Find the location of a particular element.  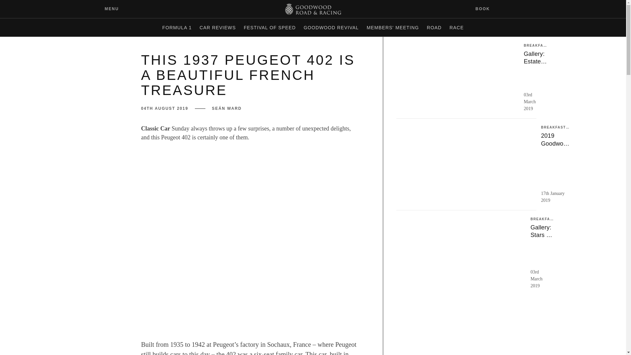

FESTIVAL OF SPEED is located at coordinates (269, 28).